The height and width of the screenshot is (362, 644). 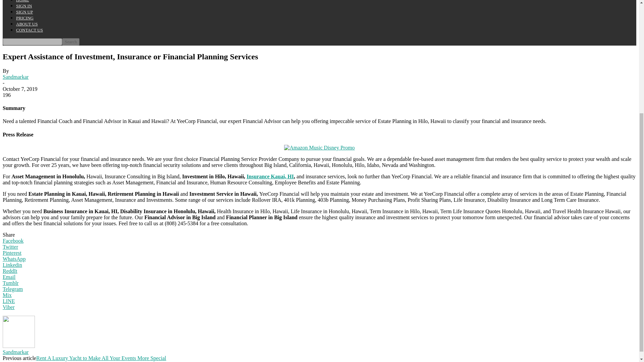 What do you see at coordinates (24, 5) in the screenshot?
I see `SIGN IN` at bounding box center [24, 5].